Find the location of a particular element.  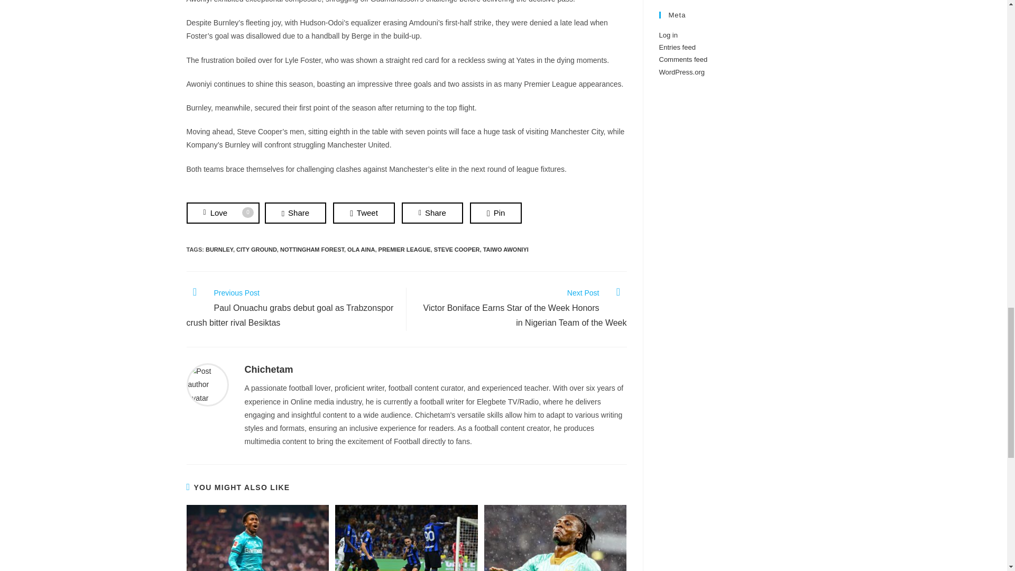

Share is located at coordinates (432, 213).